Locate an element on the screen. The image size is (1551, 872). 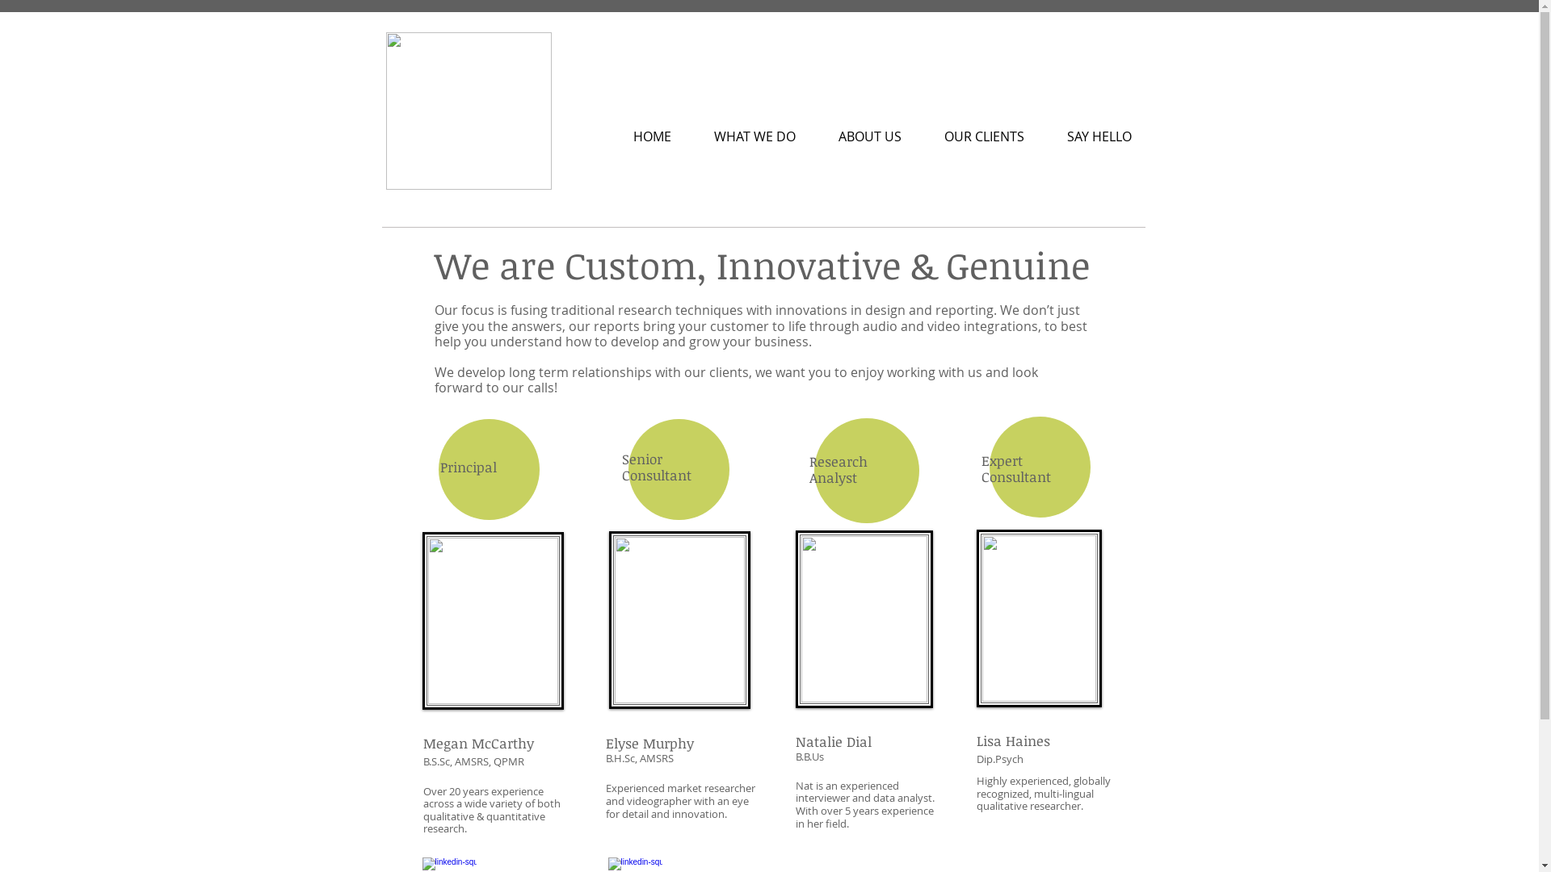
OUR CLIENTS is located at coordinates (984, 136).